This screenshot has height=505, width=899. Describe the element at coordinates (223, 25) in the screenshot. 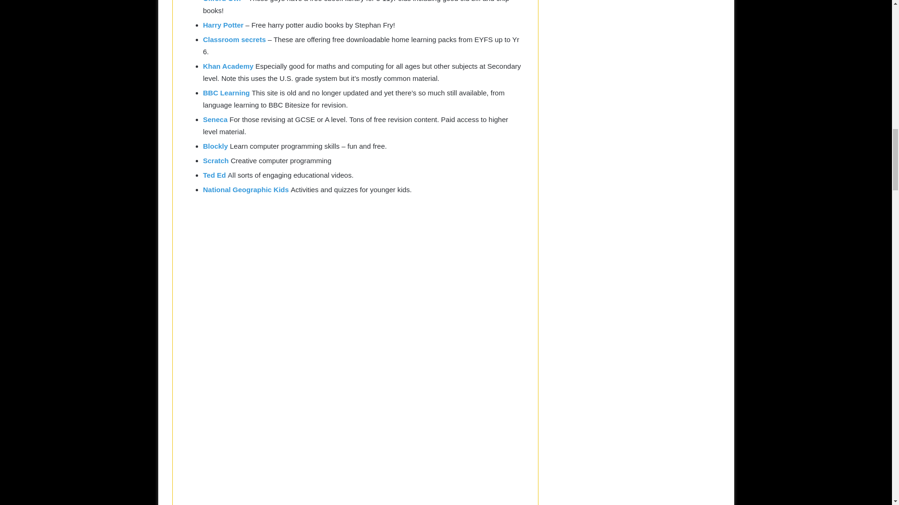

I see `Harry Potter` at that location.